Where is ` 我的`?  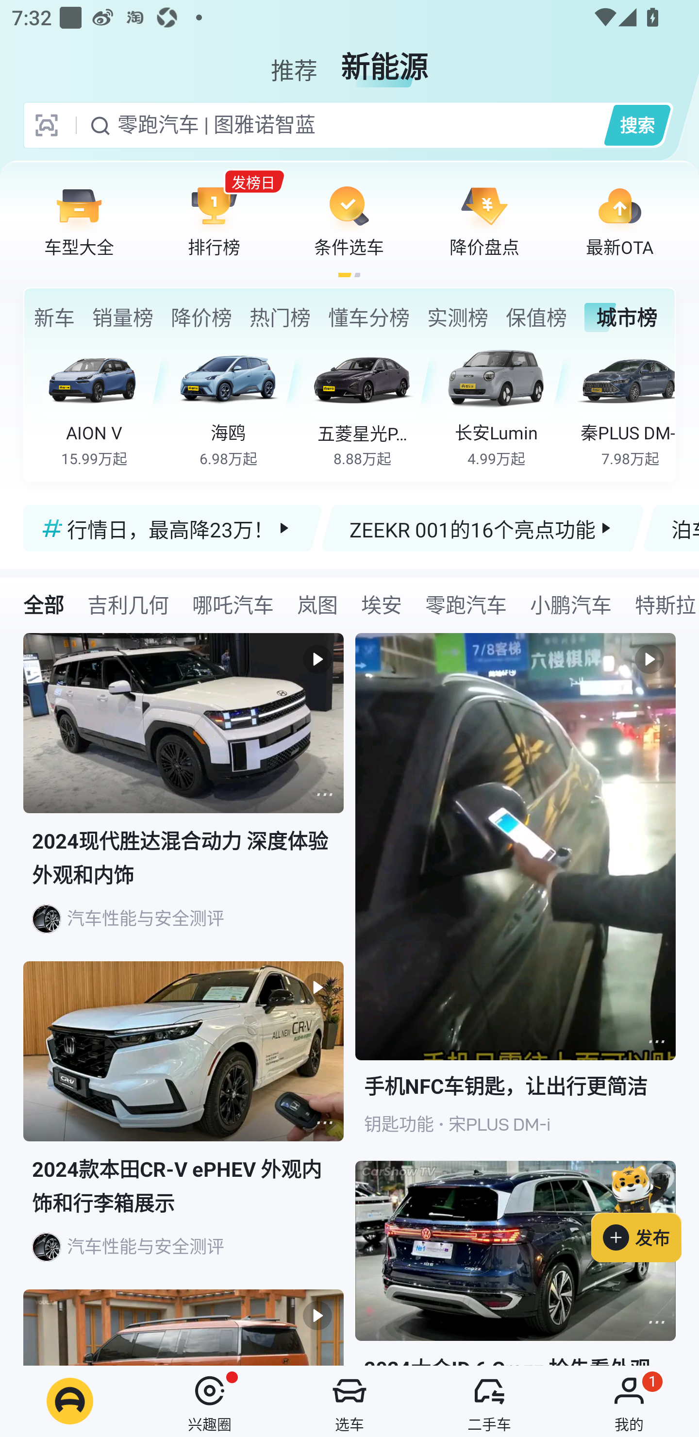  我的 is located at coordinates (629, 1401).